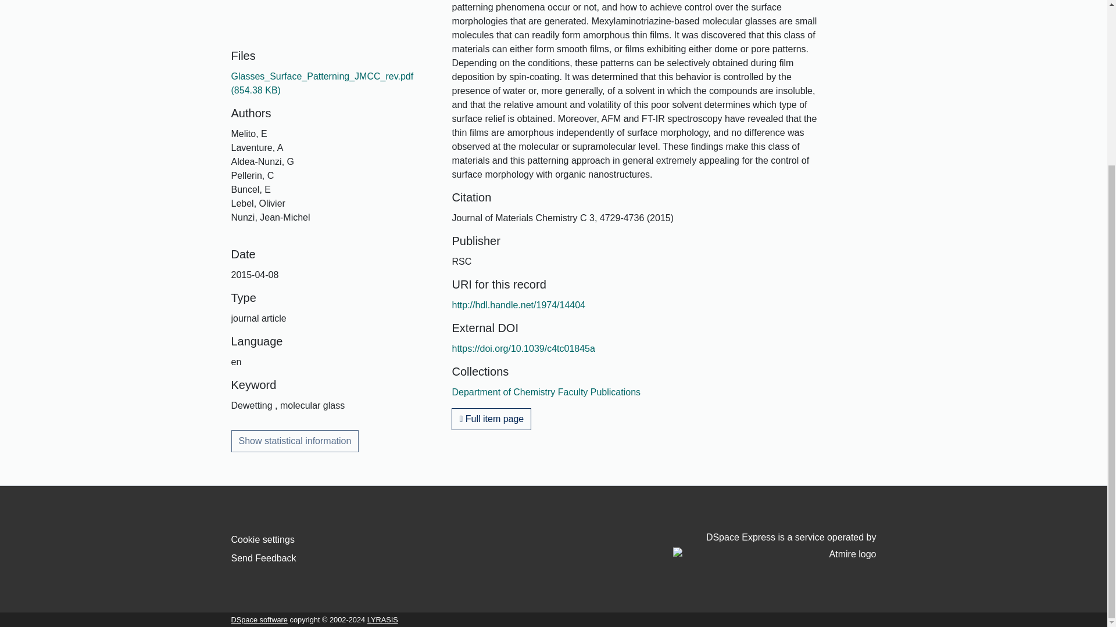 This screenshot has width=1116, height=627. I want to click on Show statistical information, so click(295, 441).